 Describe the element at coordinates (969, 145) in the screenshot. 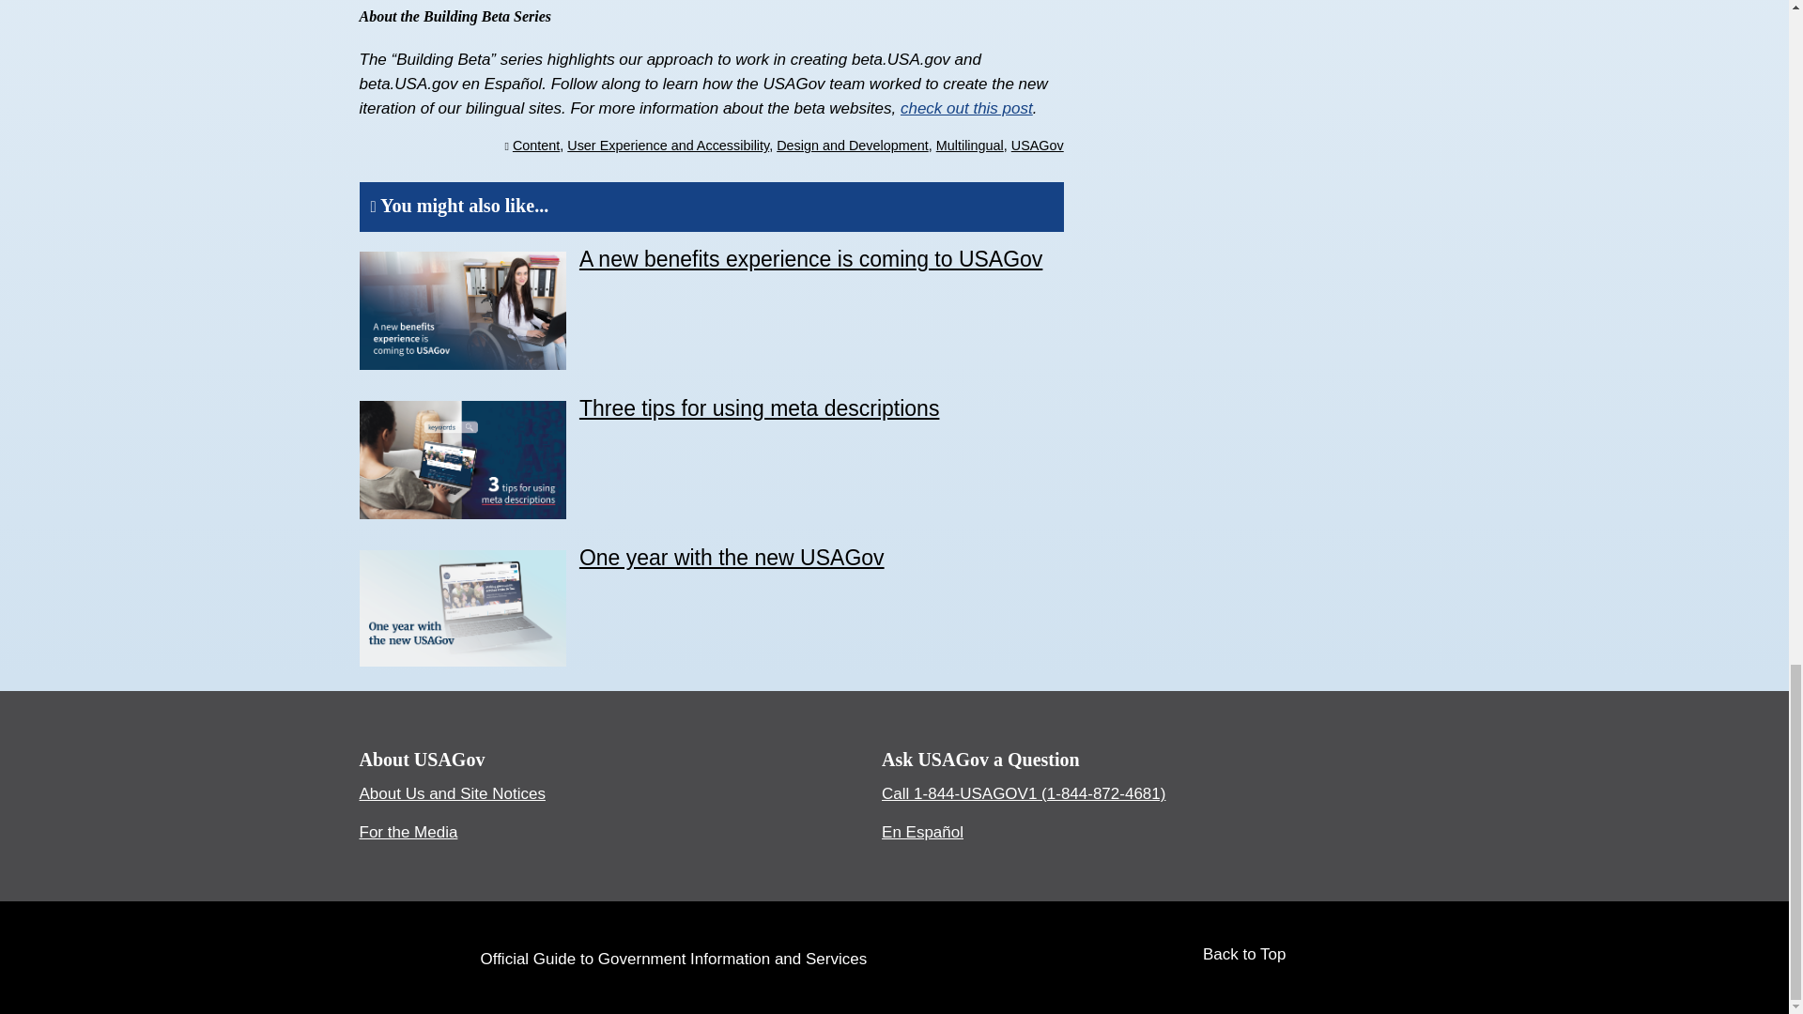

I see `Multilingual` at that location.